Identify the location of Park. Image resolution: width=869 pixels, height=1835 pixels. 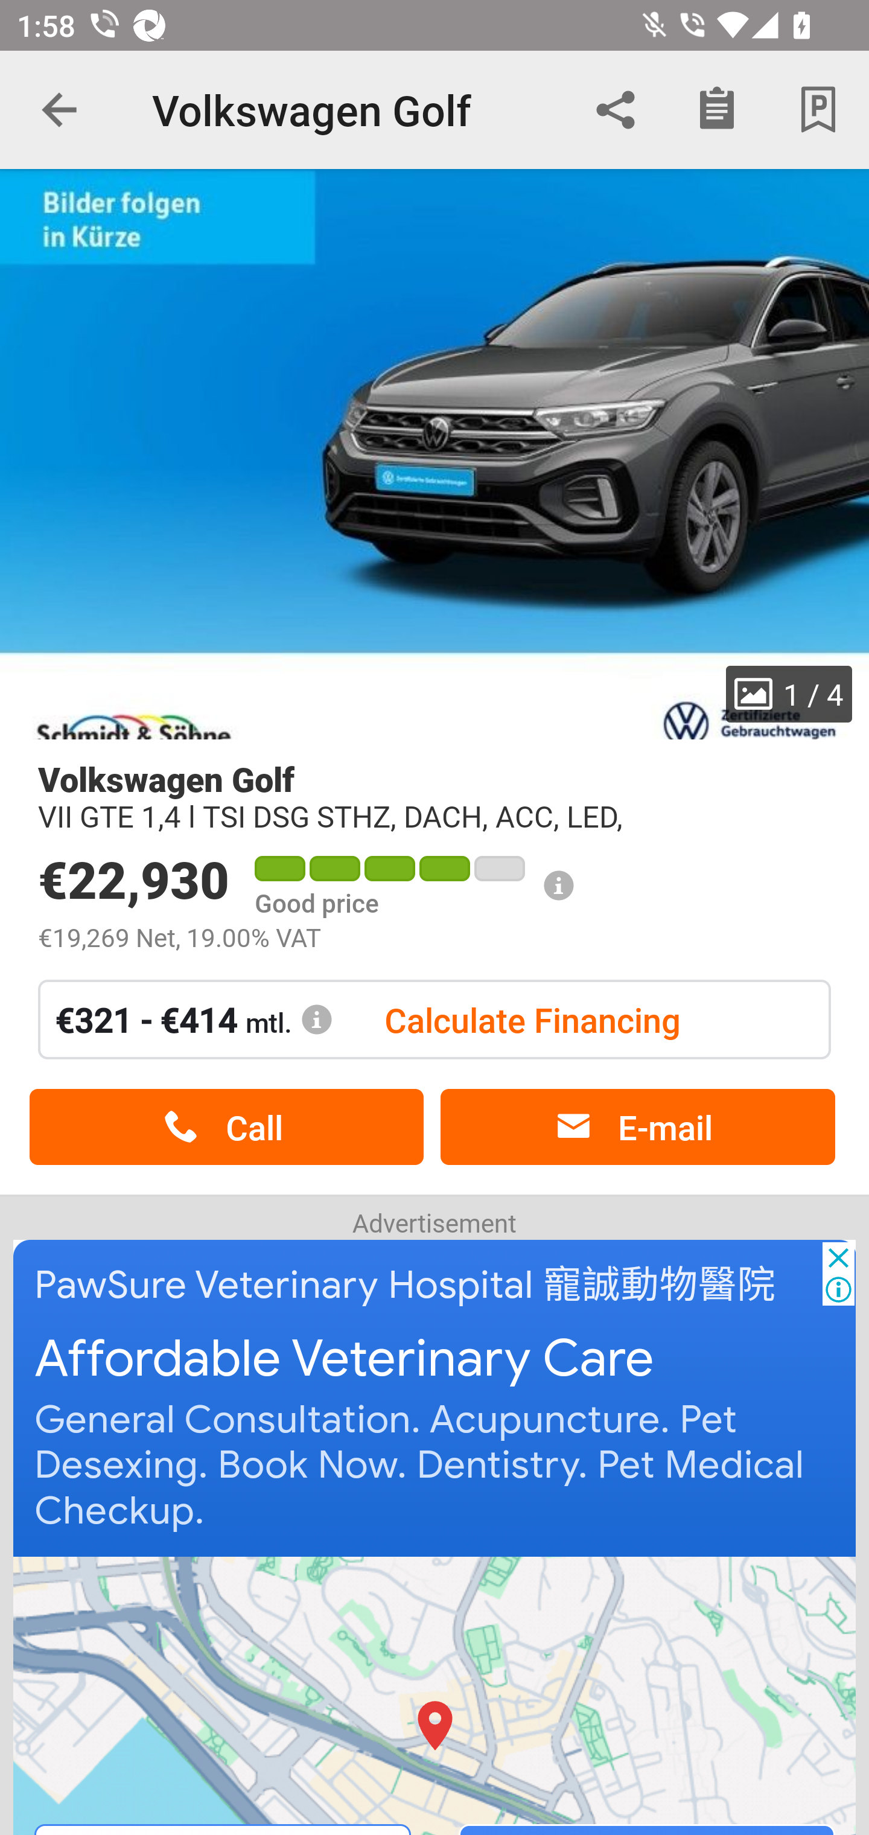
(818, 110).